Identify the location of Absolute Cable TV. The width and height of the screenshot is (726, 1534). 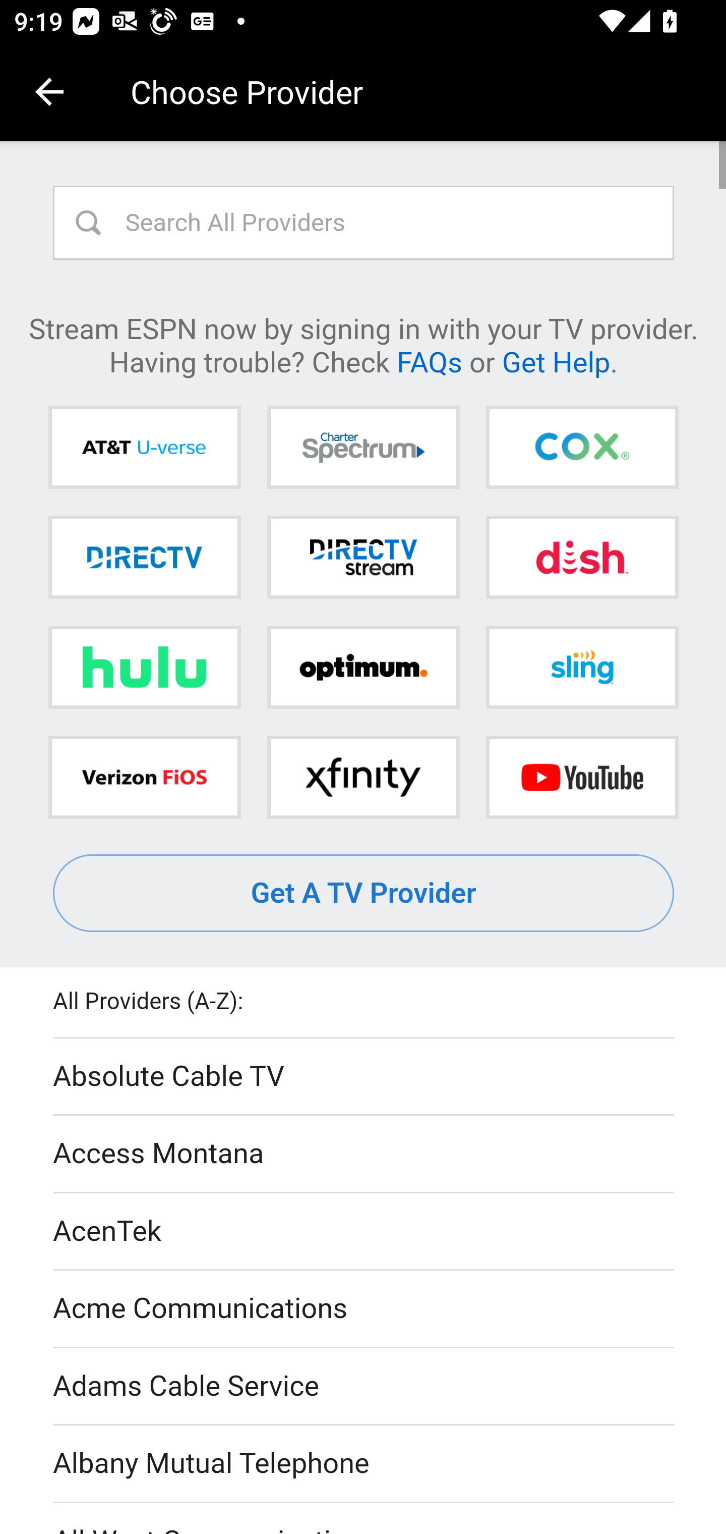
(364, 1077).